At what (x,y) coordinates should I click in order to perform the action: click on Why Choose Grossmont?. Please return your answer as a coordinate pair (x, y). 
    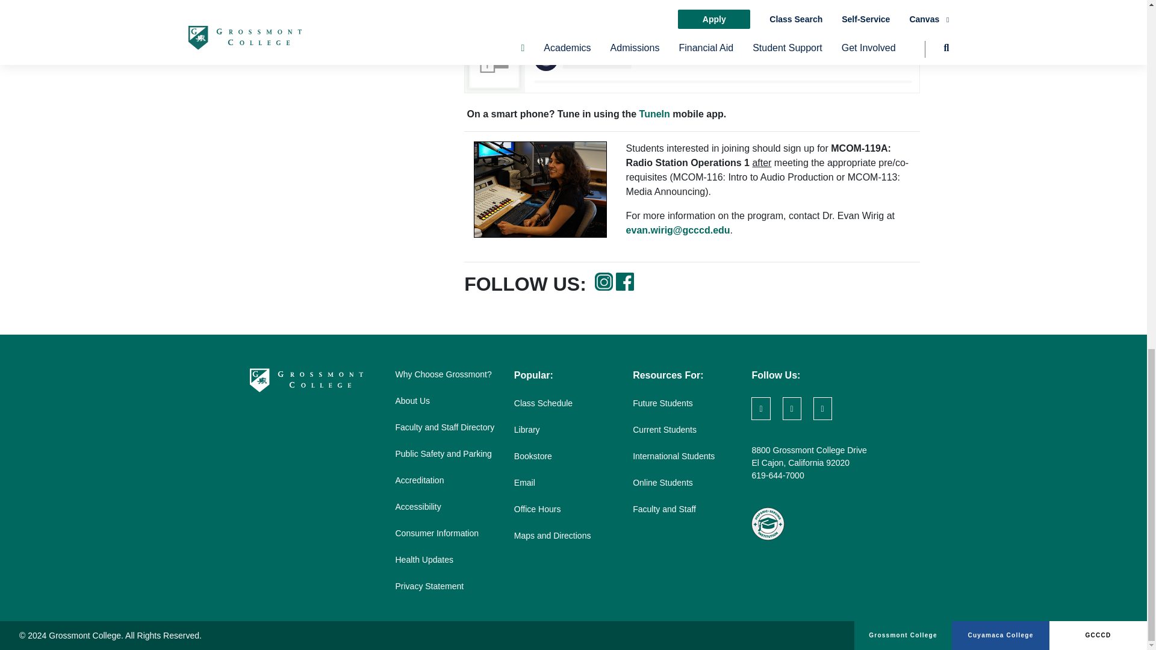
    Looking at the image, I should click on (443, 374).